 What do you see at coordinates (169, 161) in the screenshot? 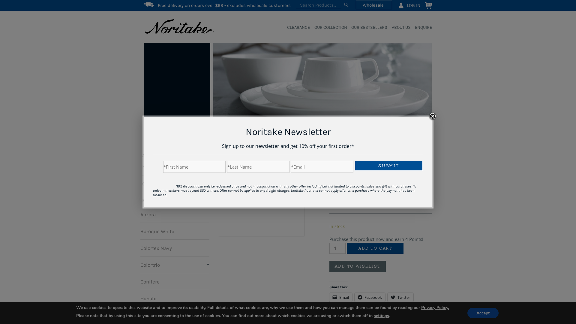
I see `Adam Liaw Everyday By Noritake` at bounding box center [169, 161].